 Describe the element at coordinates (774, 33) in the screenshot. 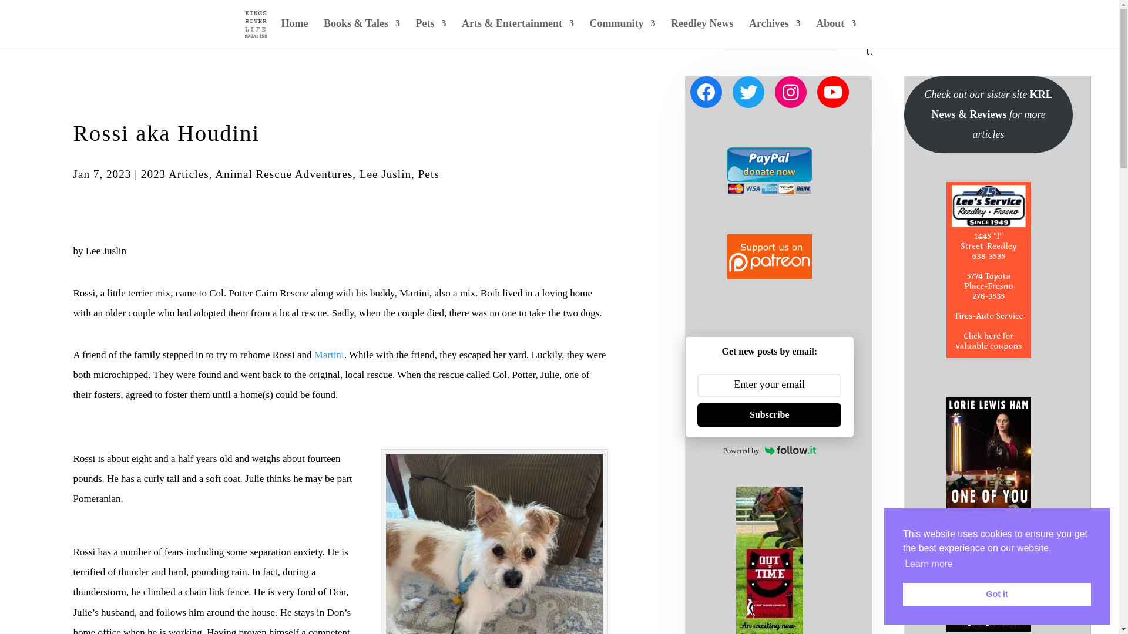

I see `Archives` at that location.